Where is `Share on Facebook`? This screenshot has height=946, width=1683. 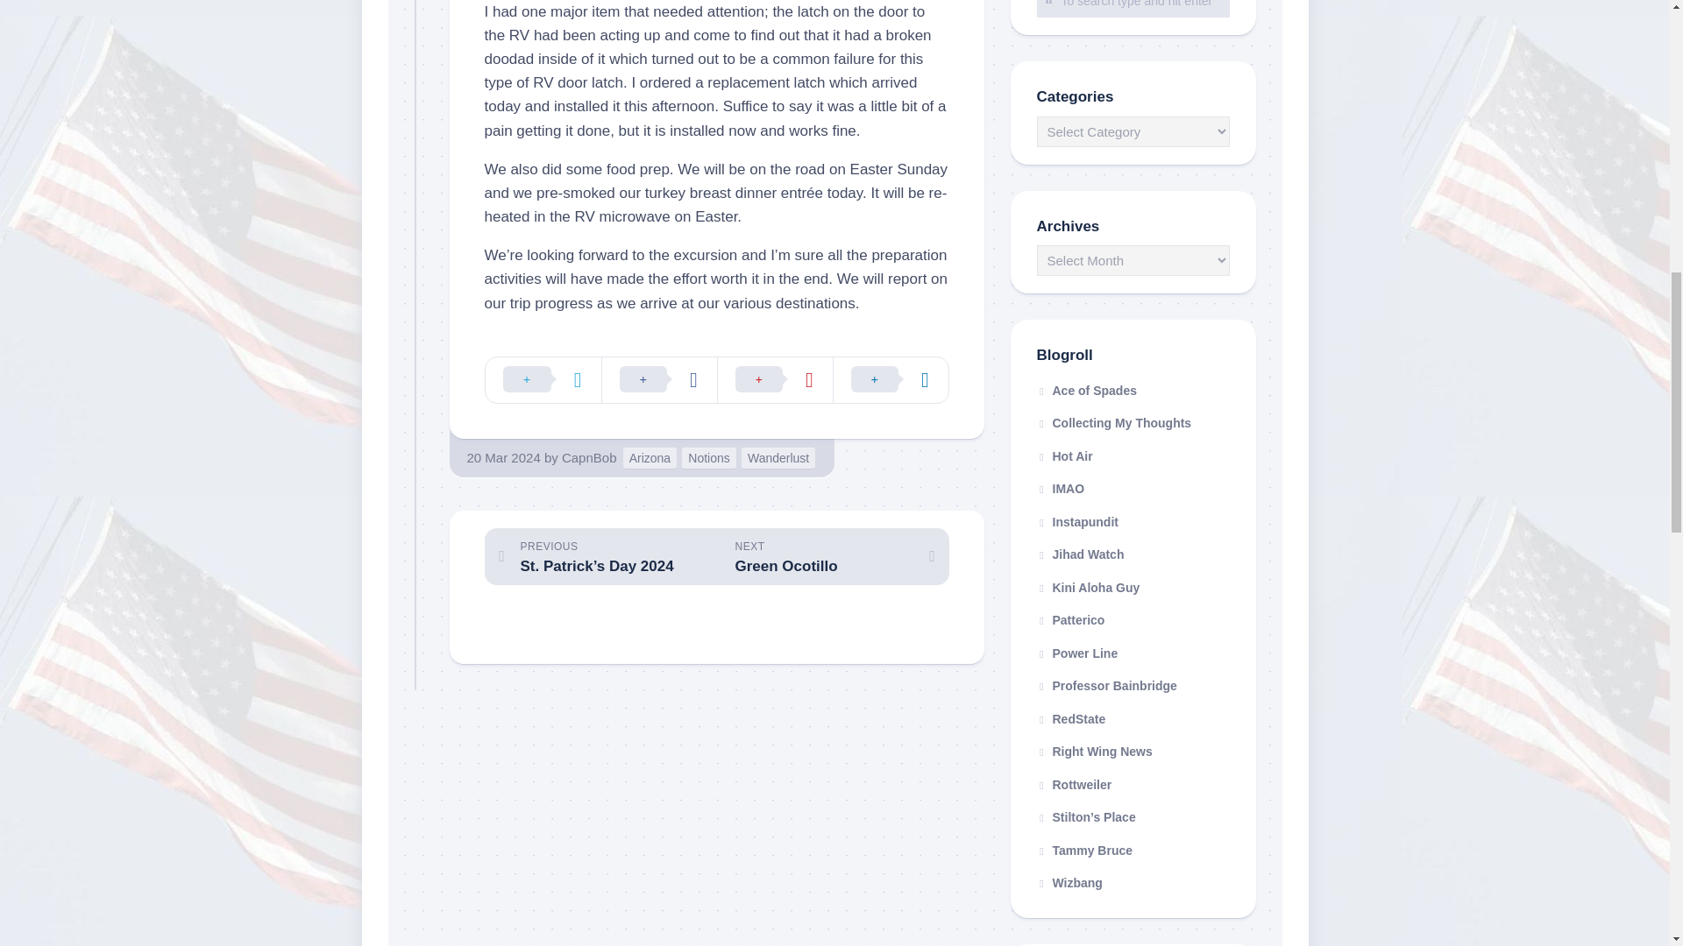 Share on Facebook is located at coordinates (658, 380).